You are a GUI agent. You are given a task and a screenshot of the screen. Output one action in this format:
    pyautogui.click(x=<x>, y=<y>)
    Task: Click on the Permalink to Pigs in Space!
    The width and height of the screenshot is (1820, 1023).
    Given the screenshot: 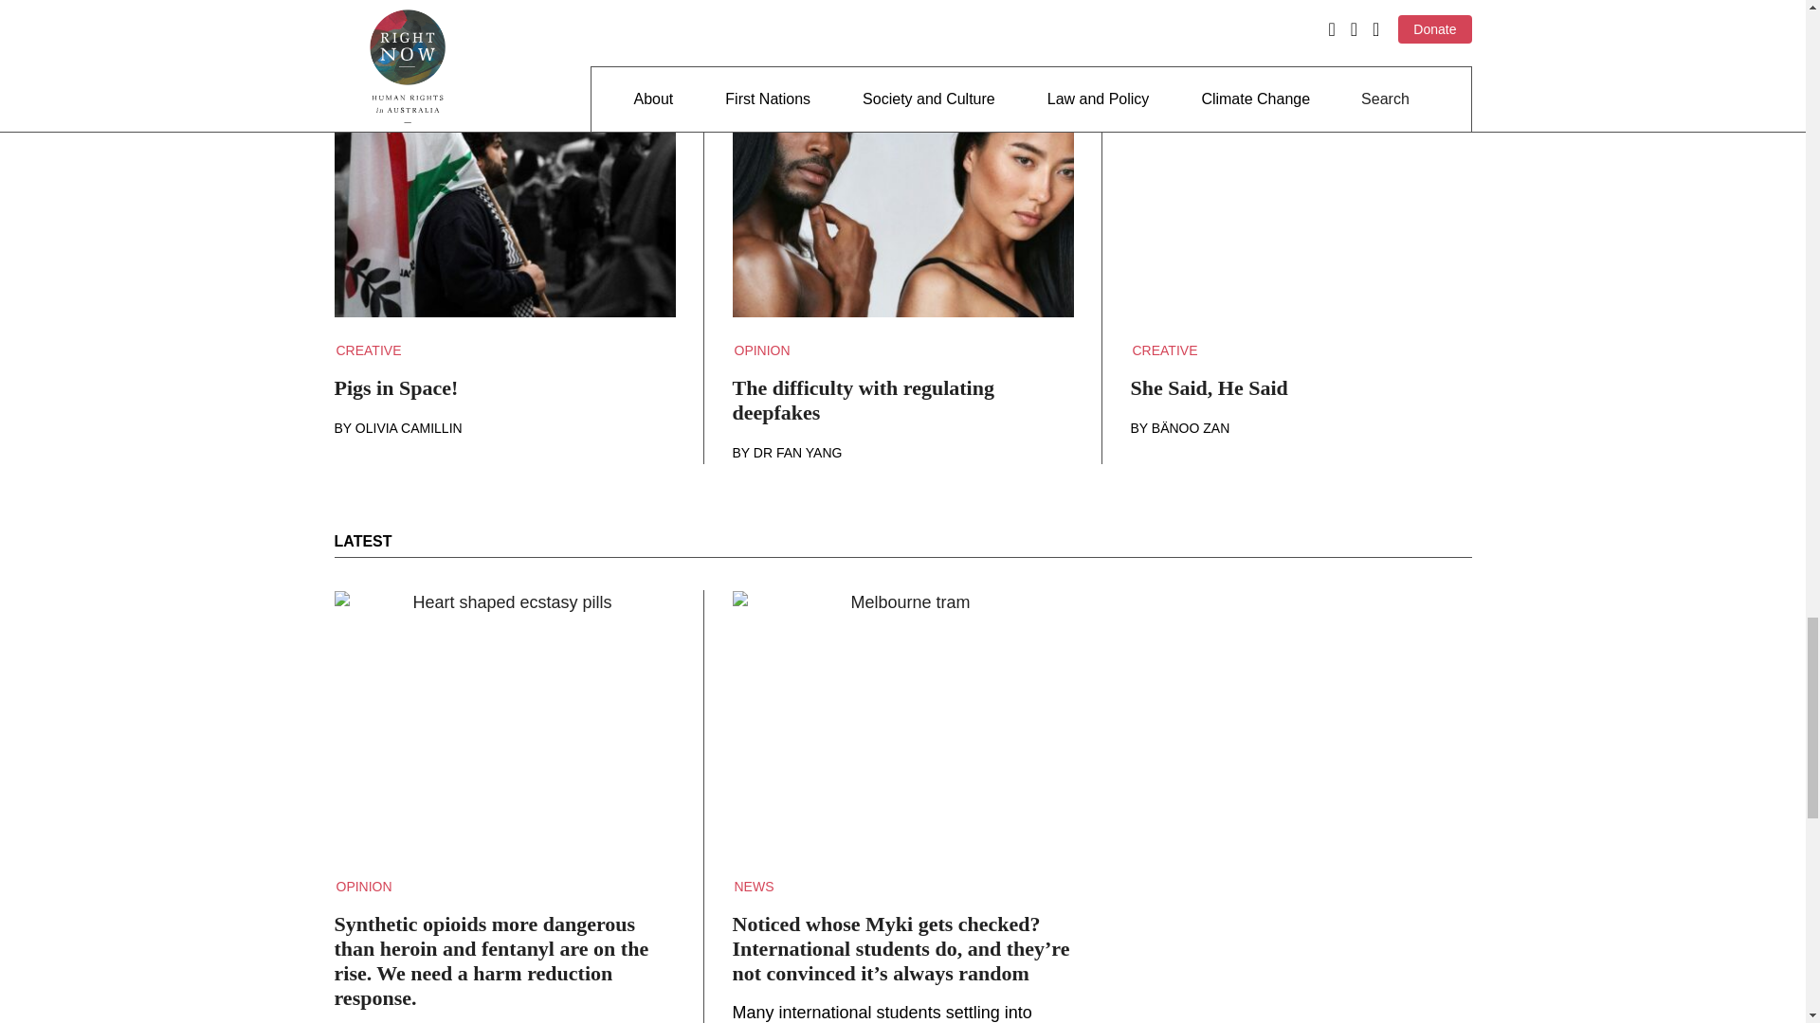 What is the action you would take?
    pyautogui.click(x=504, y=197)
    